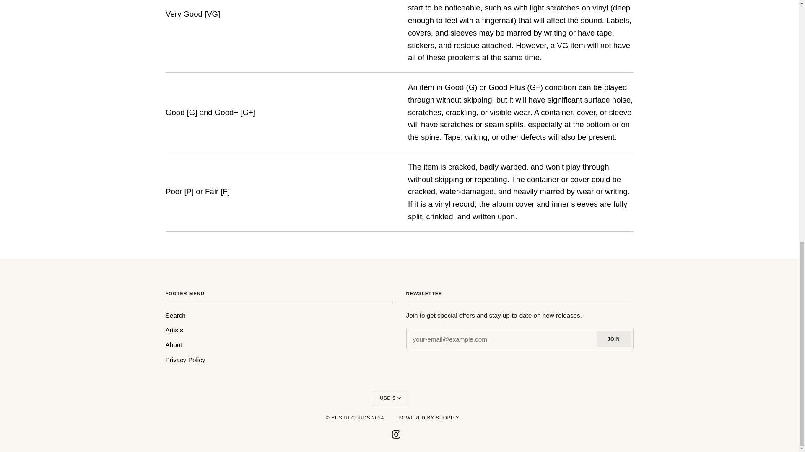  What do you see at coordinates (396, 434) in the screenshot?
I see `Instagram` at bounding box center [396, 434].